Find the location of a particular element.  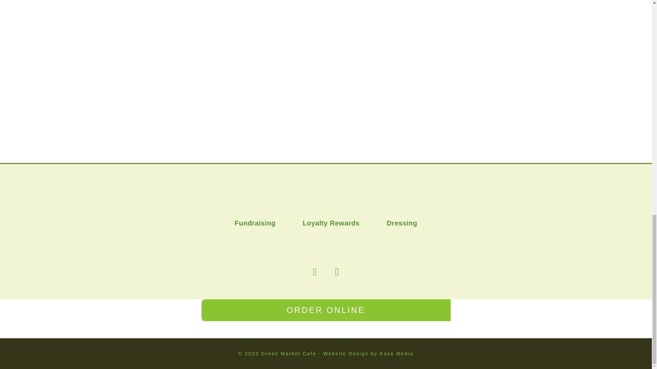

Fundraising is located at coordinates (255, 223).